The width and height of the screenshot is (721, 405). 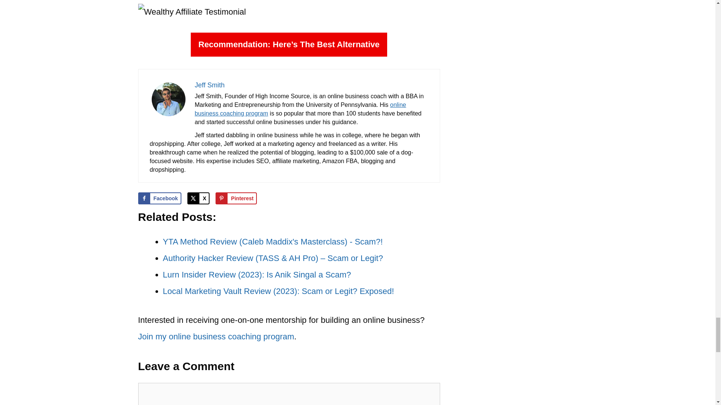 What do you see at coordinates (300, 109) in the screenshot?
I see `online business coaching program` at bounding box center [300, 109].